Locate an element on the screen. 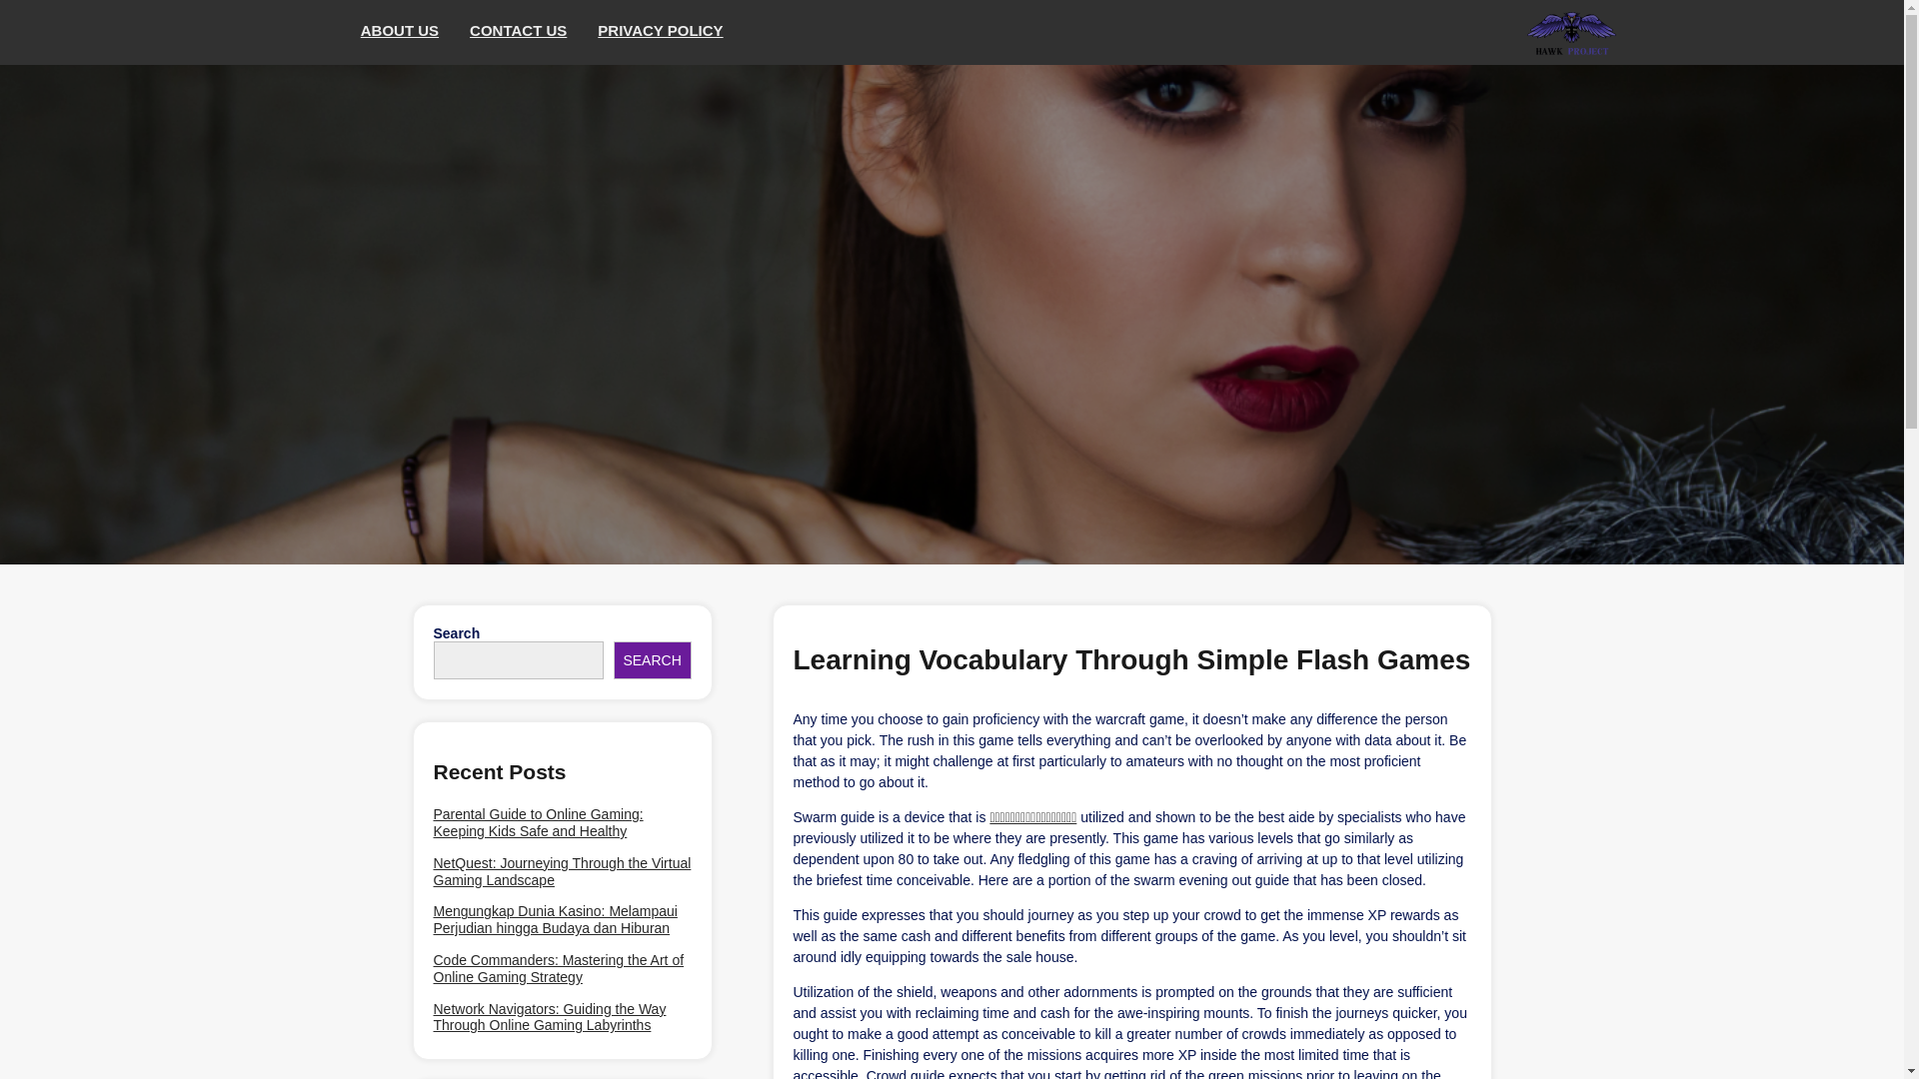 This screenshot has height=1079, width=1919. CONTACT US is located at coordinates (519, 32).